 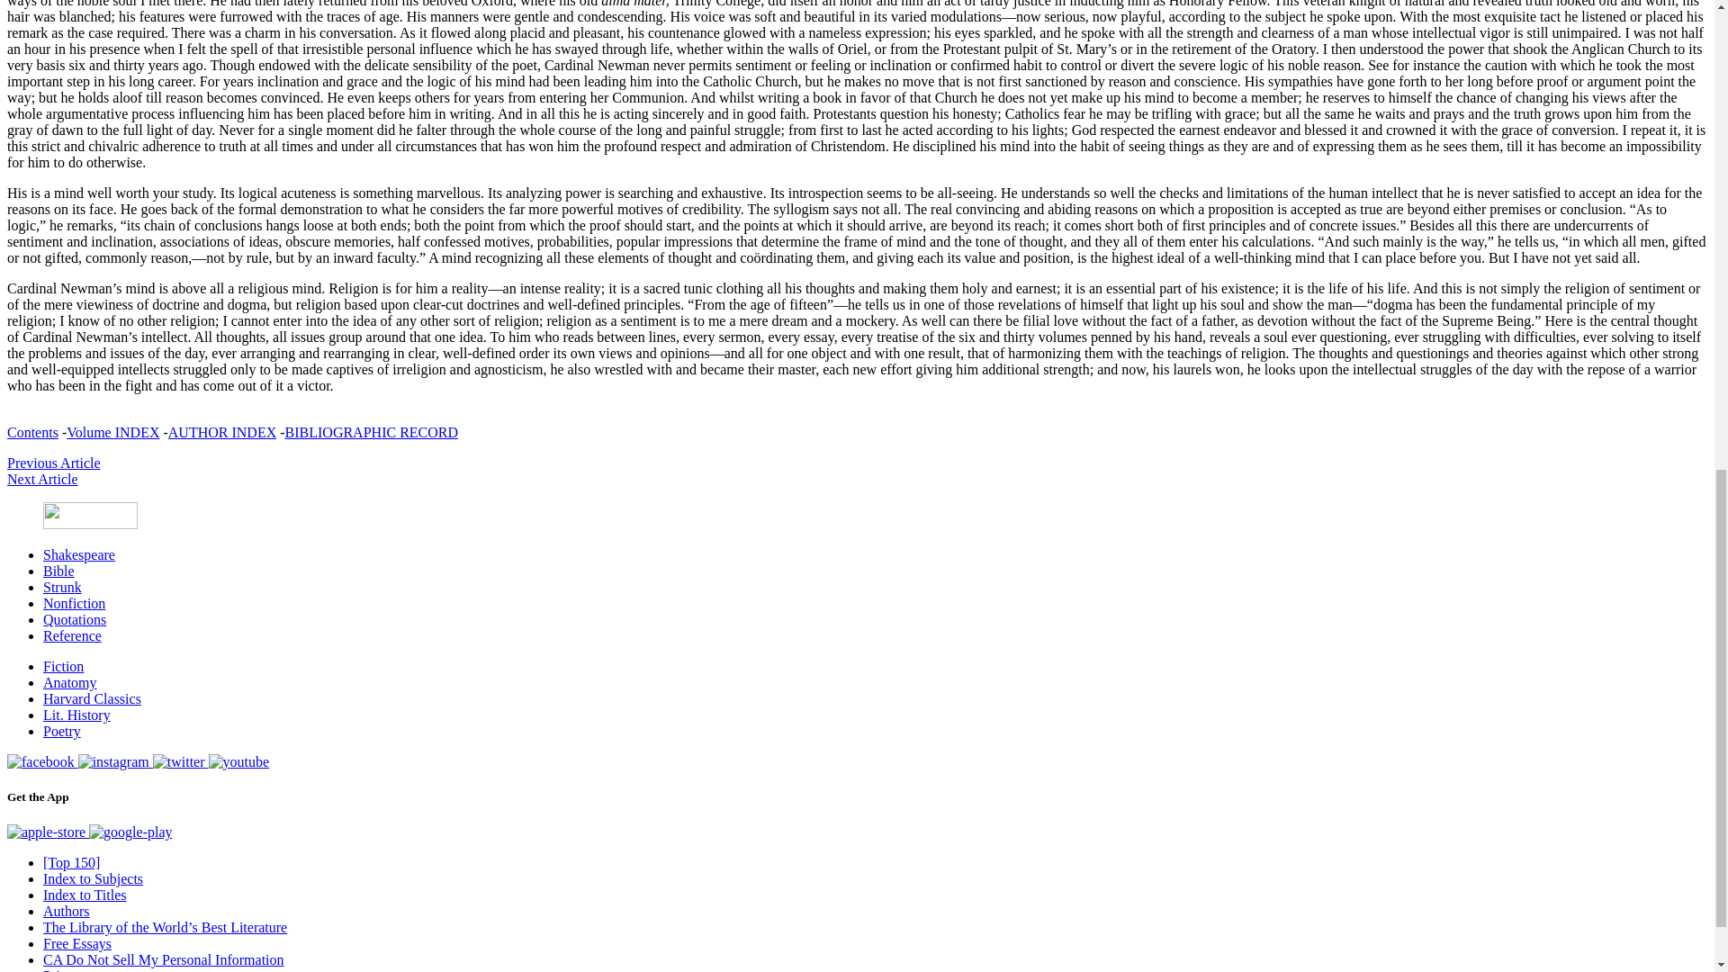 I want to click on Lit. History, so click(x=76, y=715).